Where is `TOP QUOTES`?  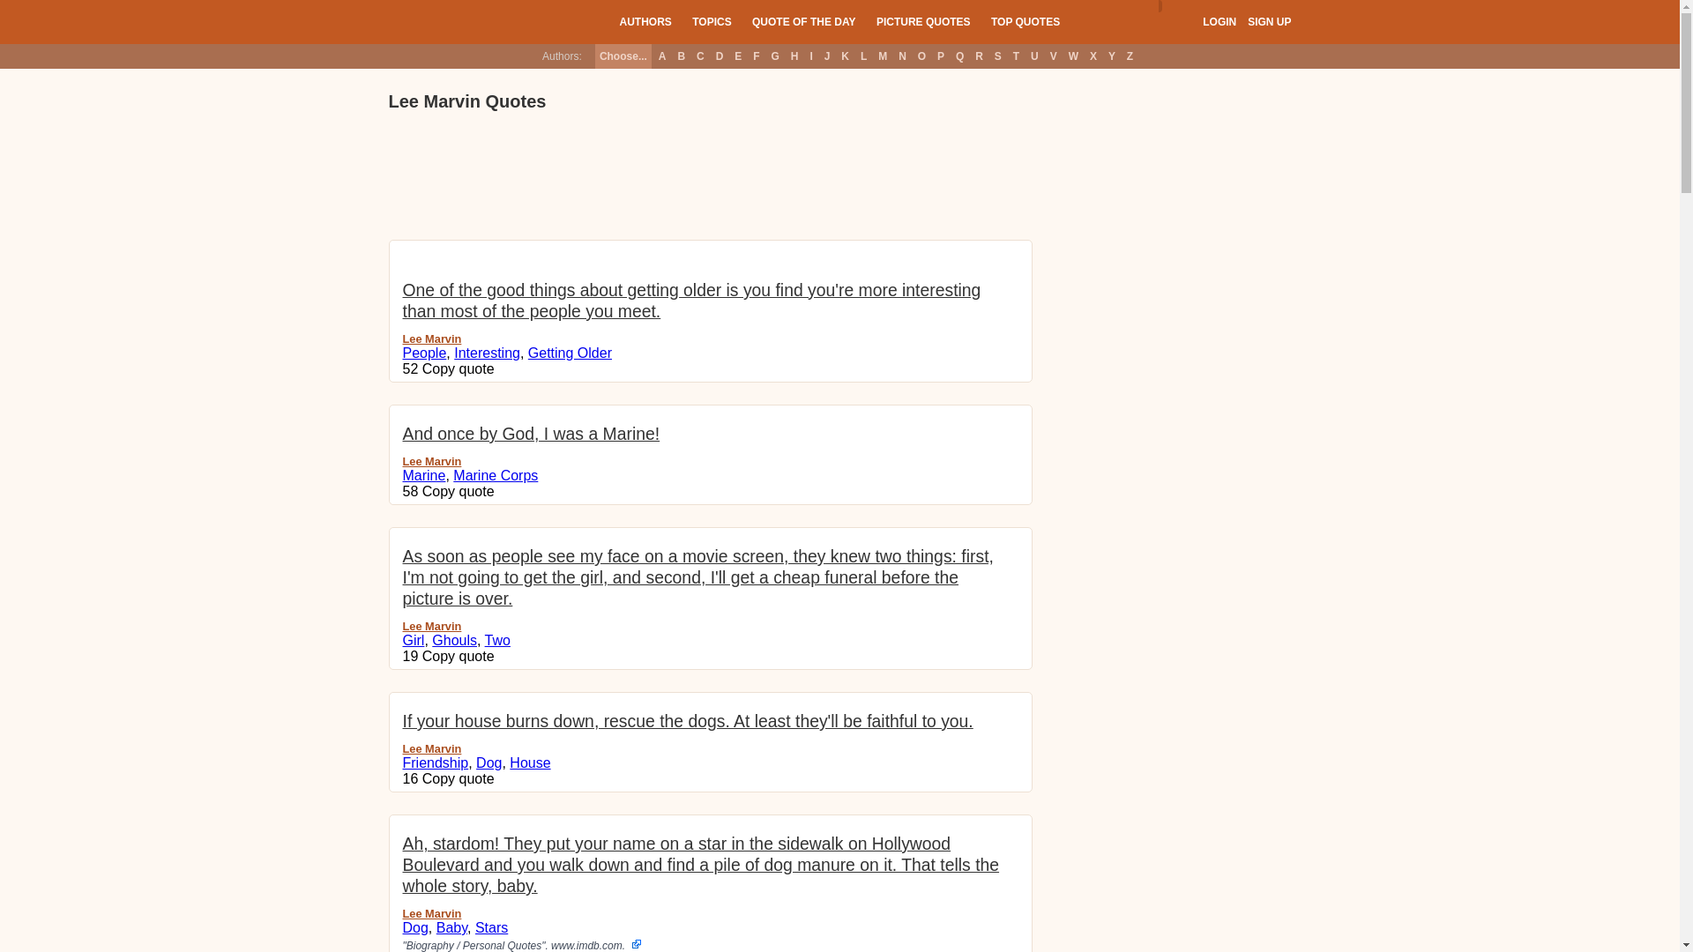
TOP QUOTES is located at coordinates (1025, 21).